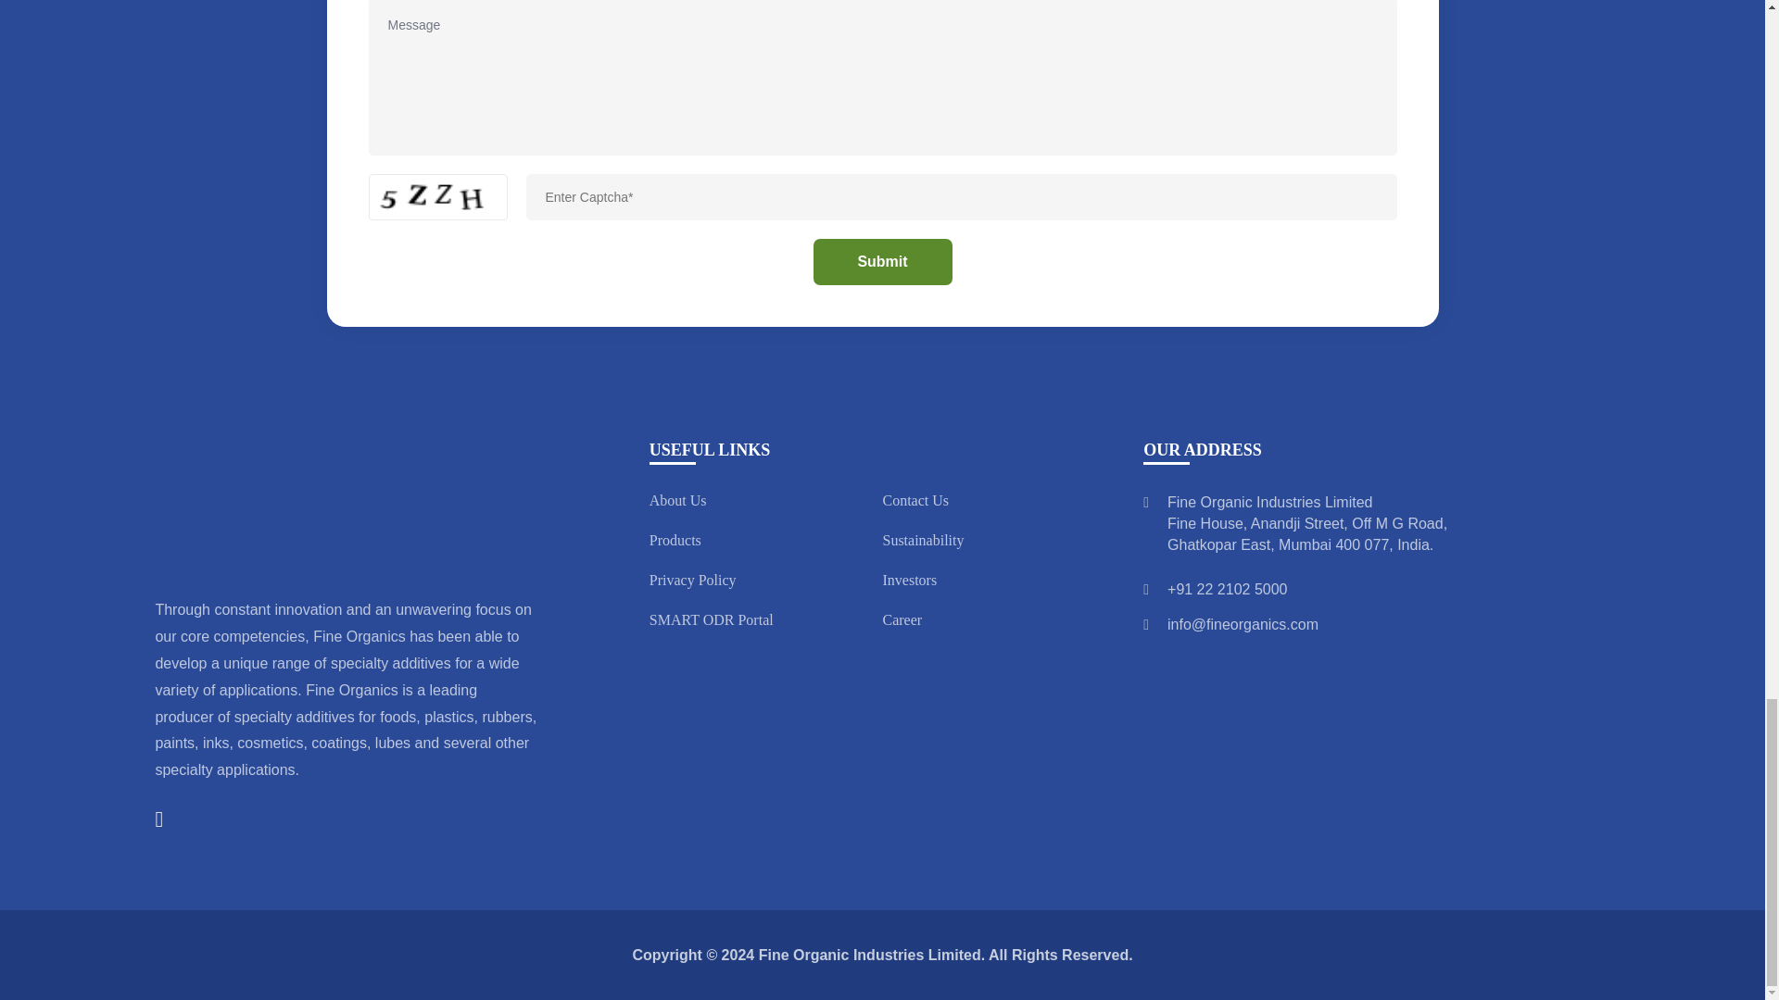 The image size is (1779, 1000). I want to click on Sustainability, so click(923, 539).